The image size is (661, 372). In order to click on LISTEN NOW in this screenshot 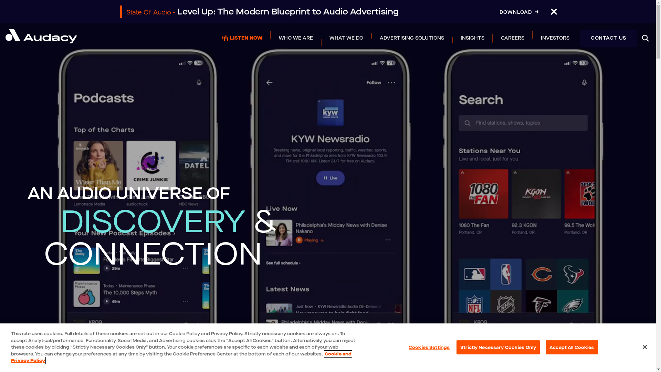, I will do `click(242, 38)`.